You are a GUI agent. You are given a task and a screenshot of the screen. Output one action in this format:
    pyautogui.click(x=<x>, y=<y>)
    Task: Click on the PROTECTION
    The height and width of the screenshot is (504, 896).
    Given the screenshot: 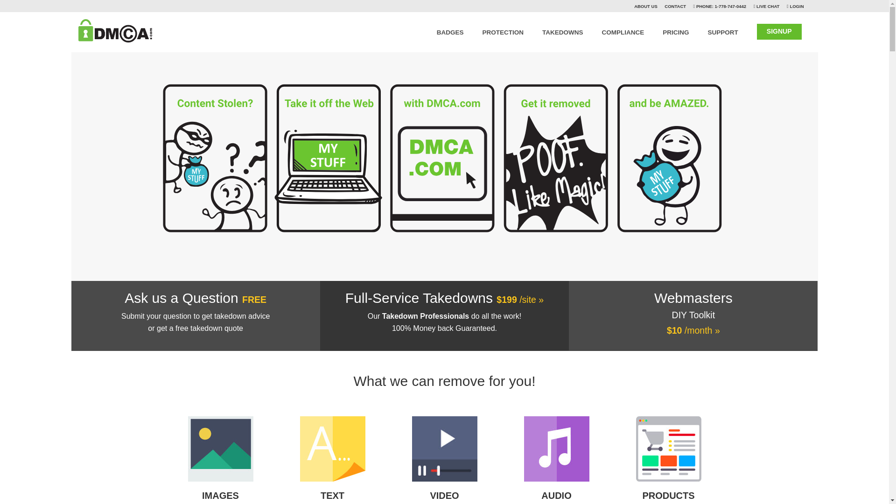 What is the action you would take?
    pyautogui.click(x=503, y=30)
    